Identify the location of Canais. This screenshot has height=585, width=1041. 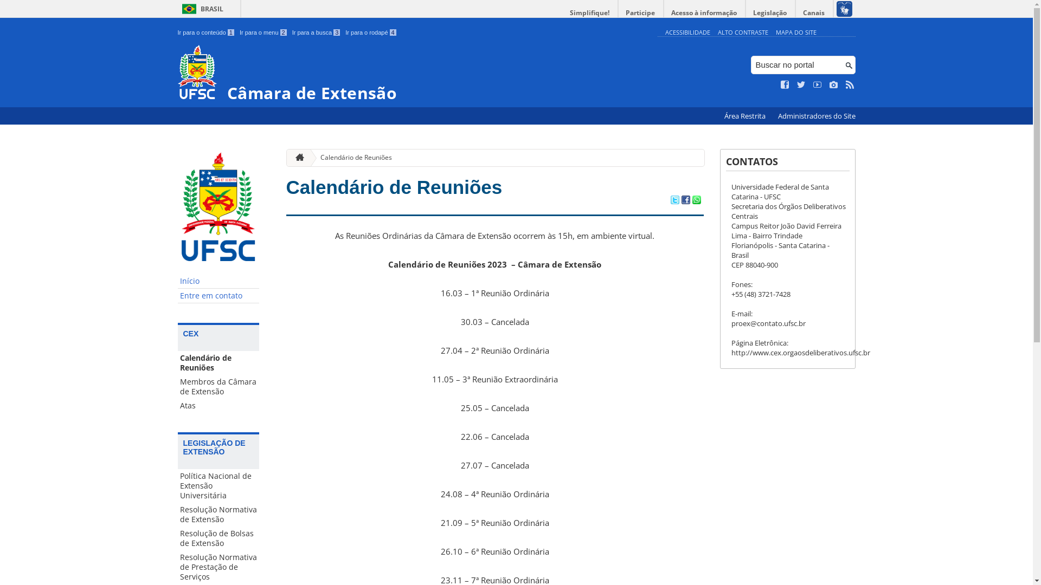
(814, 13).